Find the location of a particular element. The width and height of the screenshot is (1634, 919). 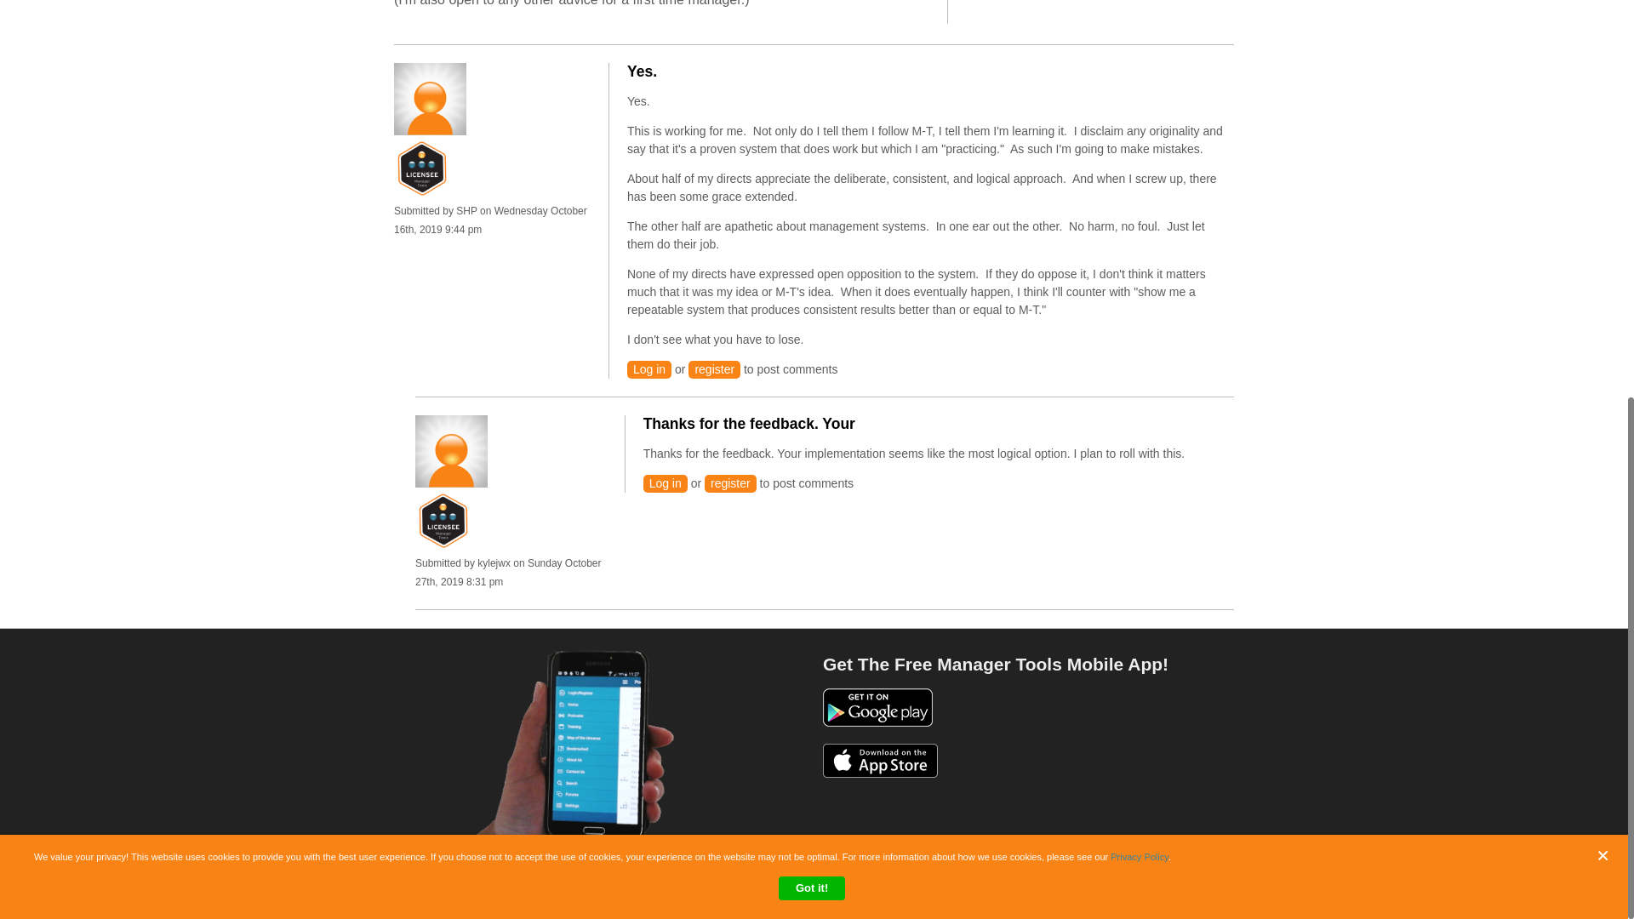

Privacy Policy is located at coordinates (1139, 156).